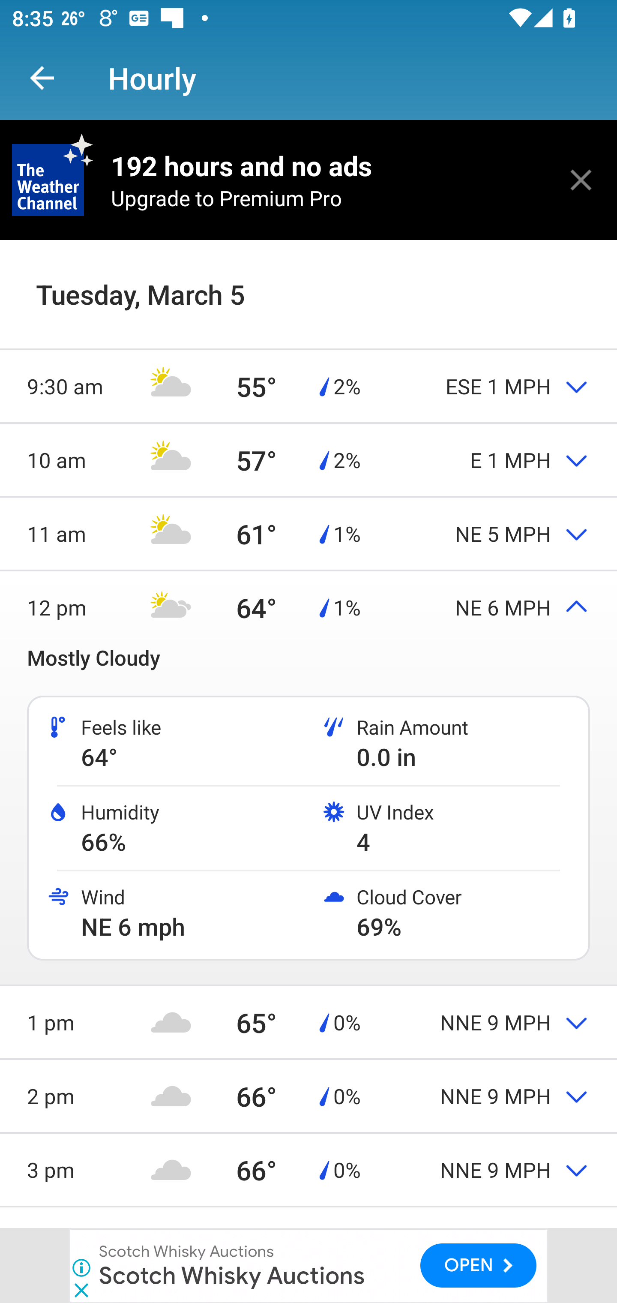 The image size is (617, 1303). I want to click on 1 pm 65° 0% NNE 9 MPH, so click(308, 1022).